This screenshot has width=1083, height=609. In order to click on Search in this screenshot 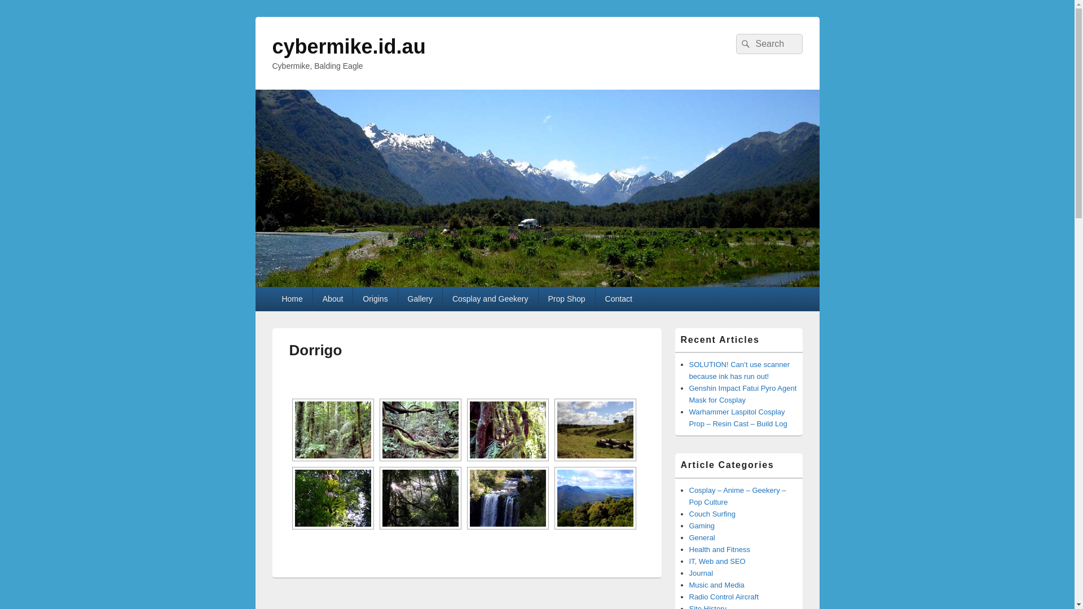, I will do `click(744, 44)`.